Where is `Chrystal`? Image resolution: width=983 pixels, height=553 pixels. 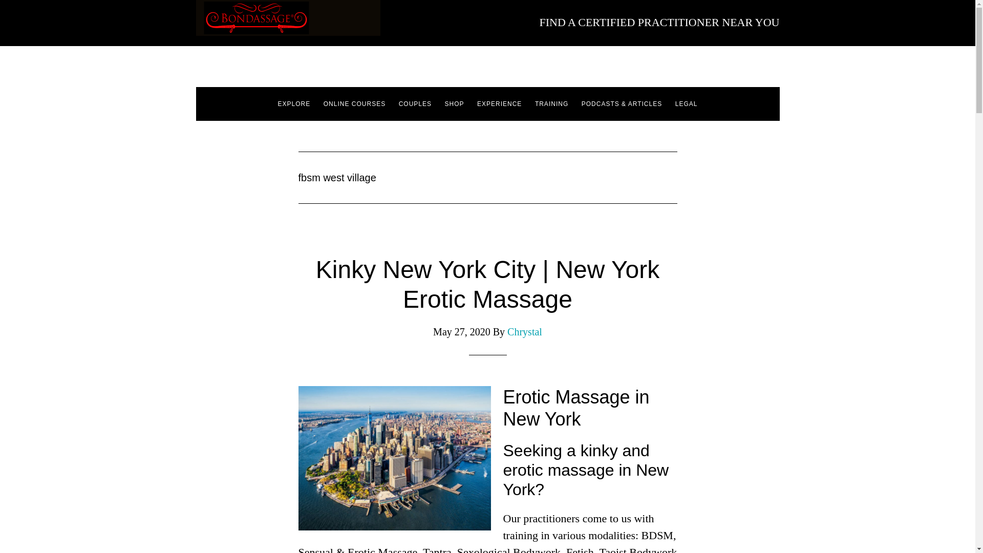
Chrystal is located at coordinates (524, 332).